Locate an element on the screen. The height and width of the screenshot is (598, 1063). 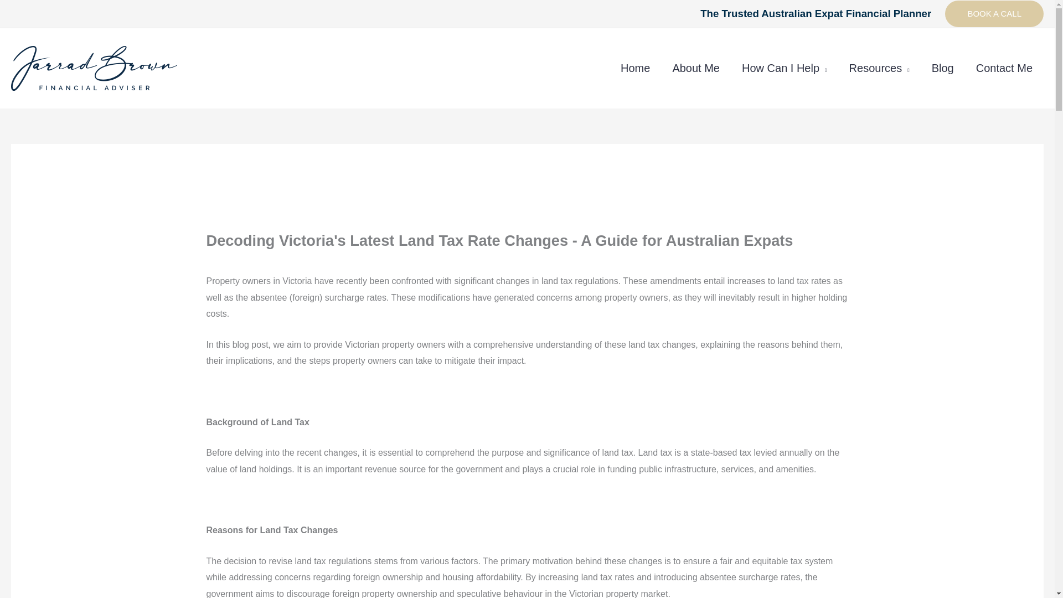
How Can I Help is located at coordinates (785, 68).